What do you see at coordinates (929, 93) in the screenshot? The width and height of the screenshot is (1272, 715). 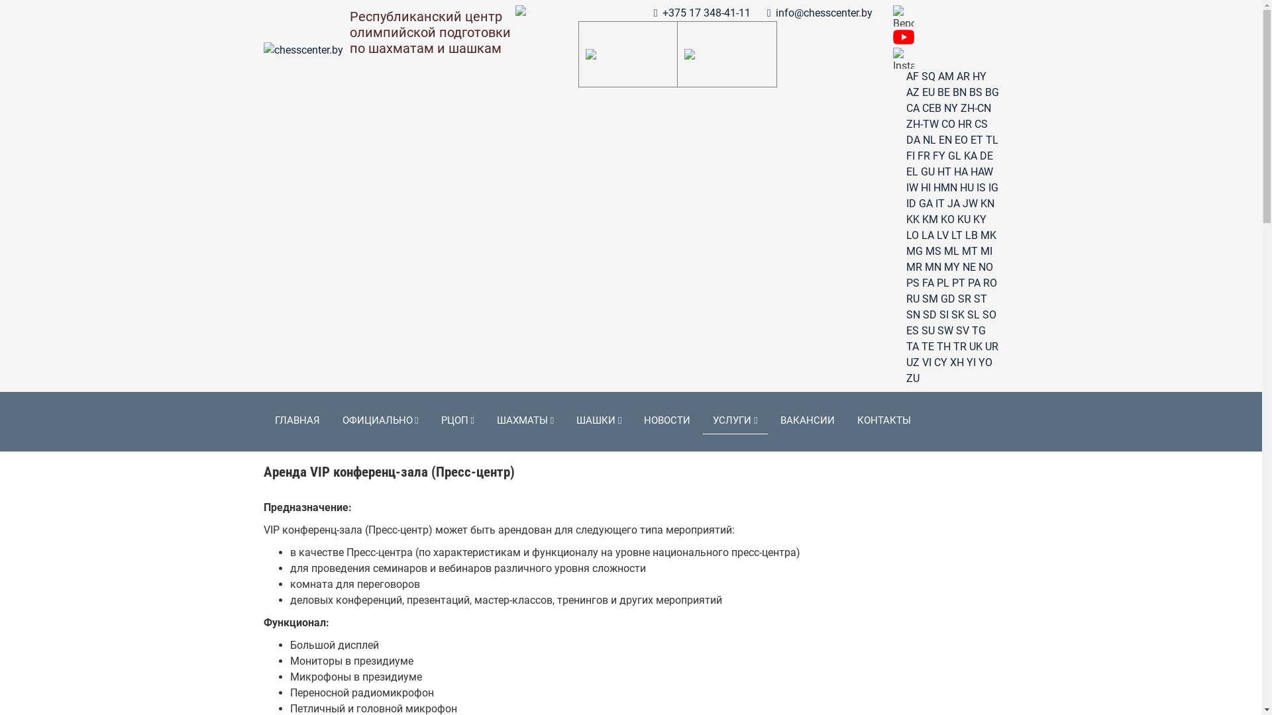 I see `EU` at bounding box center [929, 93].